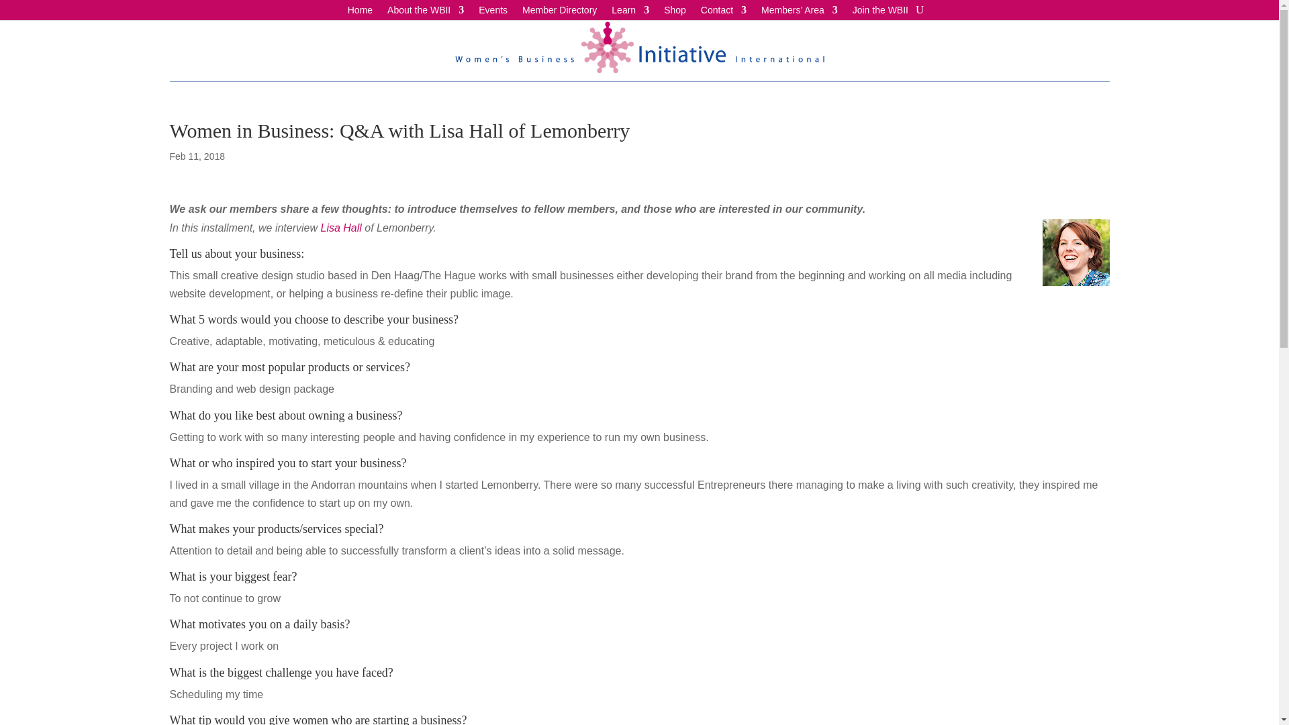  Describe the element at coordinates (493, 12) in the screenshot. I see `Events` at that location.